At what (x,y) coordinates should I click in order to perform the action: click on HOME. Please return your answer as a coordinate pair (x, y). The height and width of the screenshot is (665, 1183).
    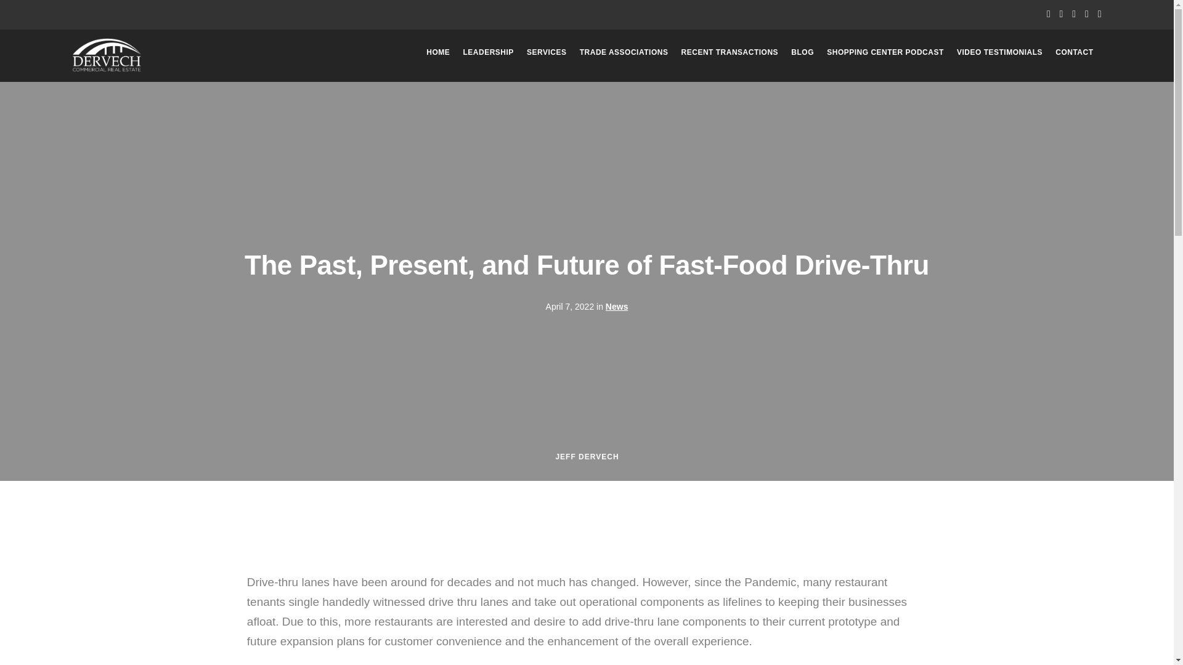
    Looking at the image, I should click on (437, 52).